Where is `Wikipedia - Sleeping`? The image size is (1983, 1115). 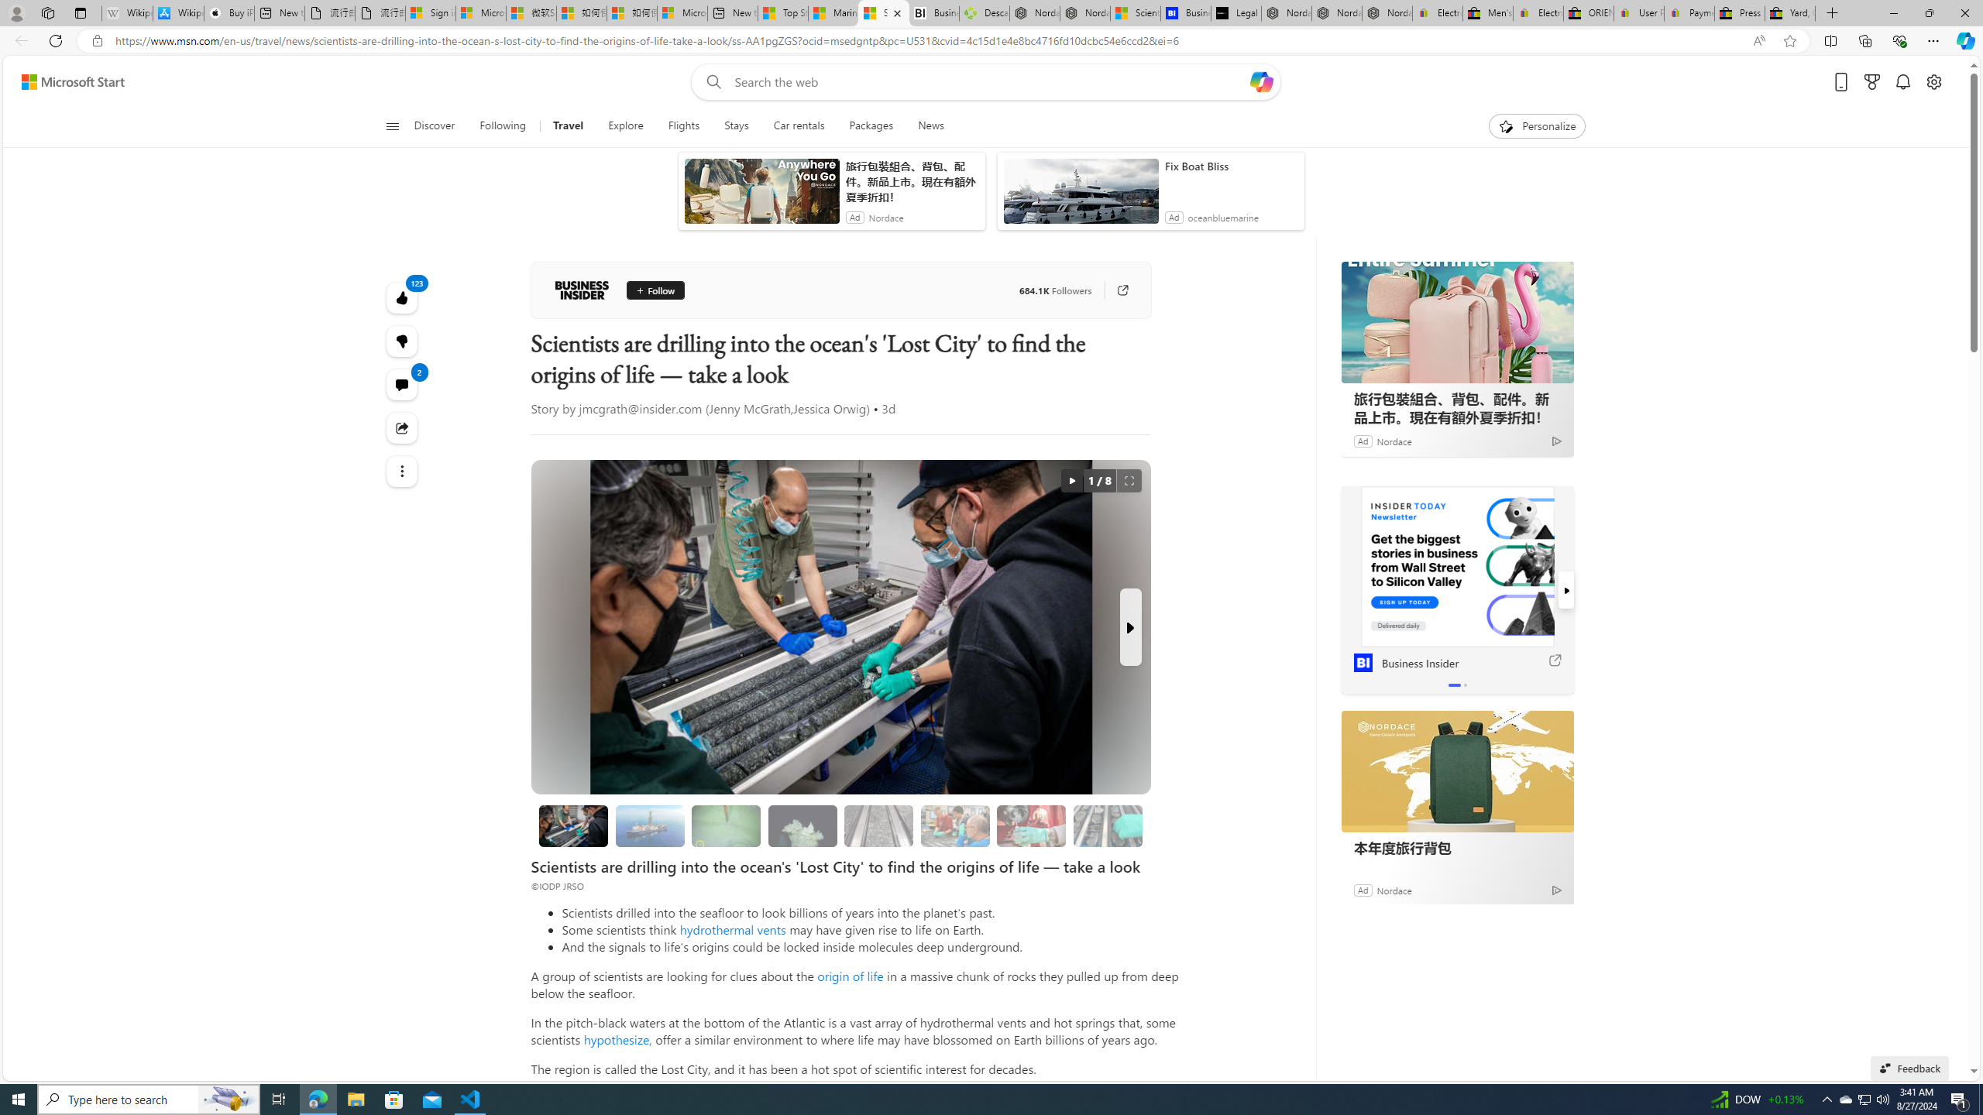
Wikipedia - Sleeping is located at coordinates (126, 13).